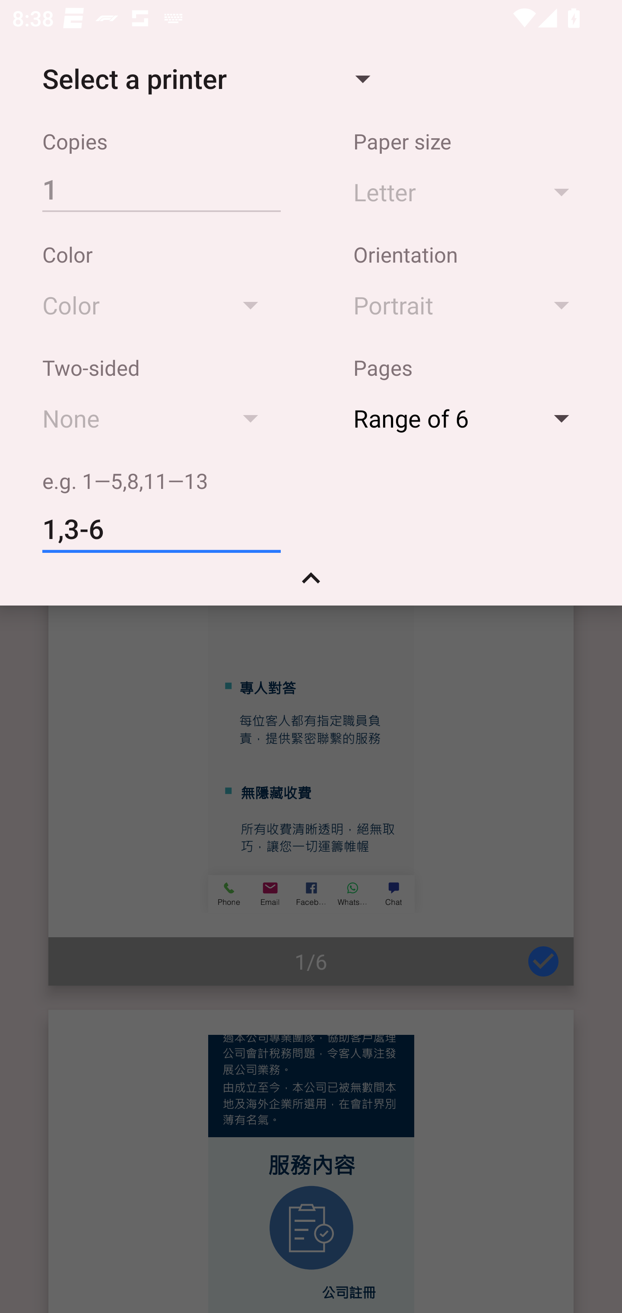 This screenshot has width=622, height=1313. What do you see at coordinates (469, 418) in the screenshot?
I see `Range of 6` at bounding box center [469, 418].